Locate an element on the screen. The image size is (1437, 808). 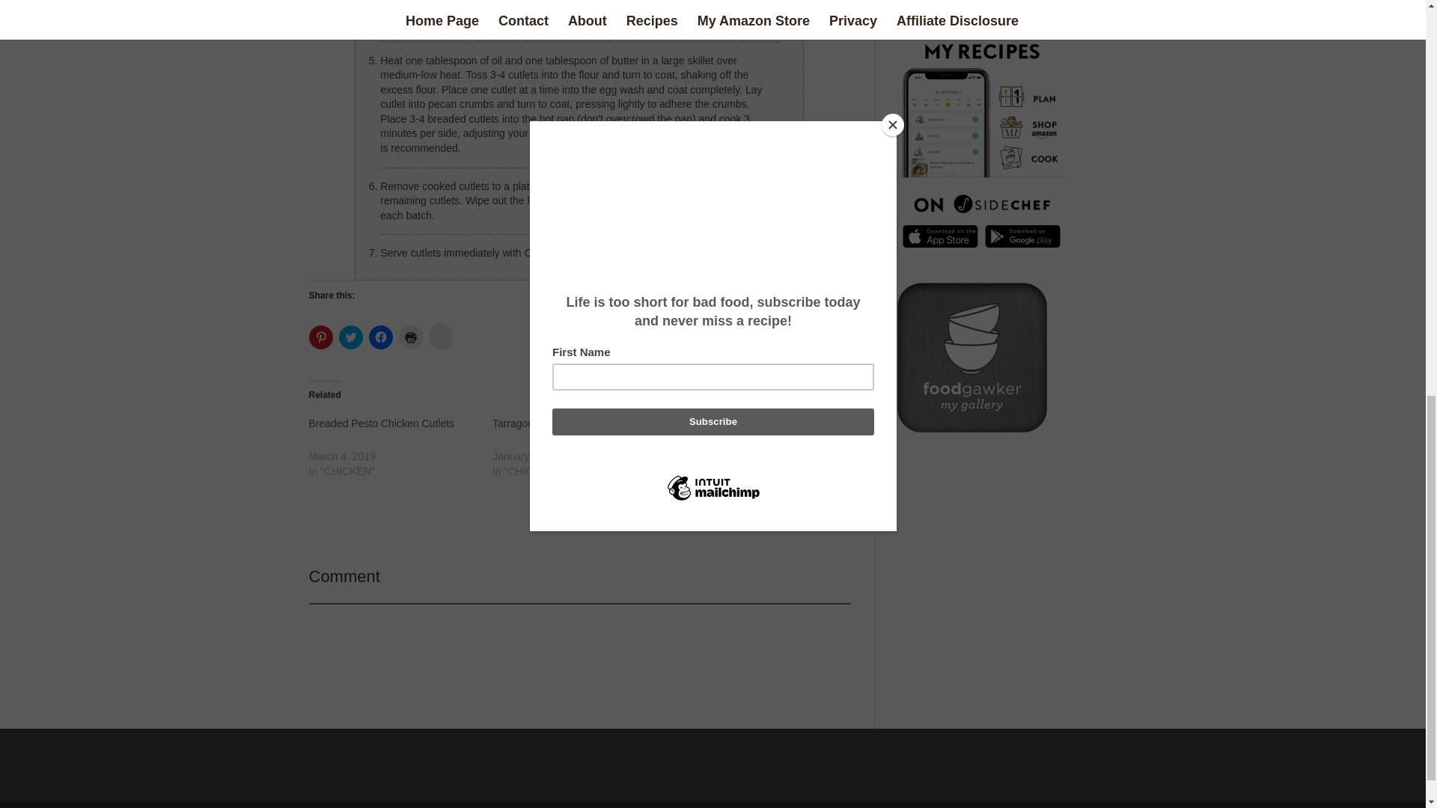
Dukkah Crusted Pork Cutlets is located at coordinates (767, 447).